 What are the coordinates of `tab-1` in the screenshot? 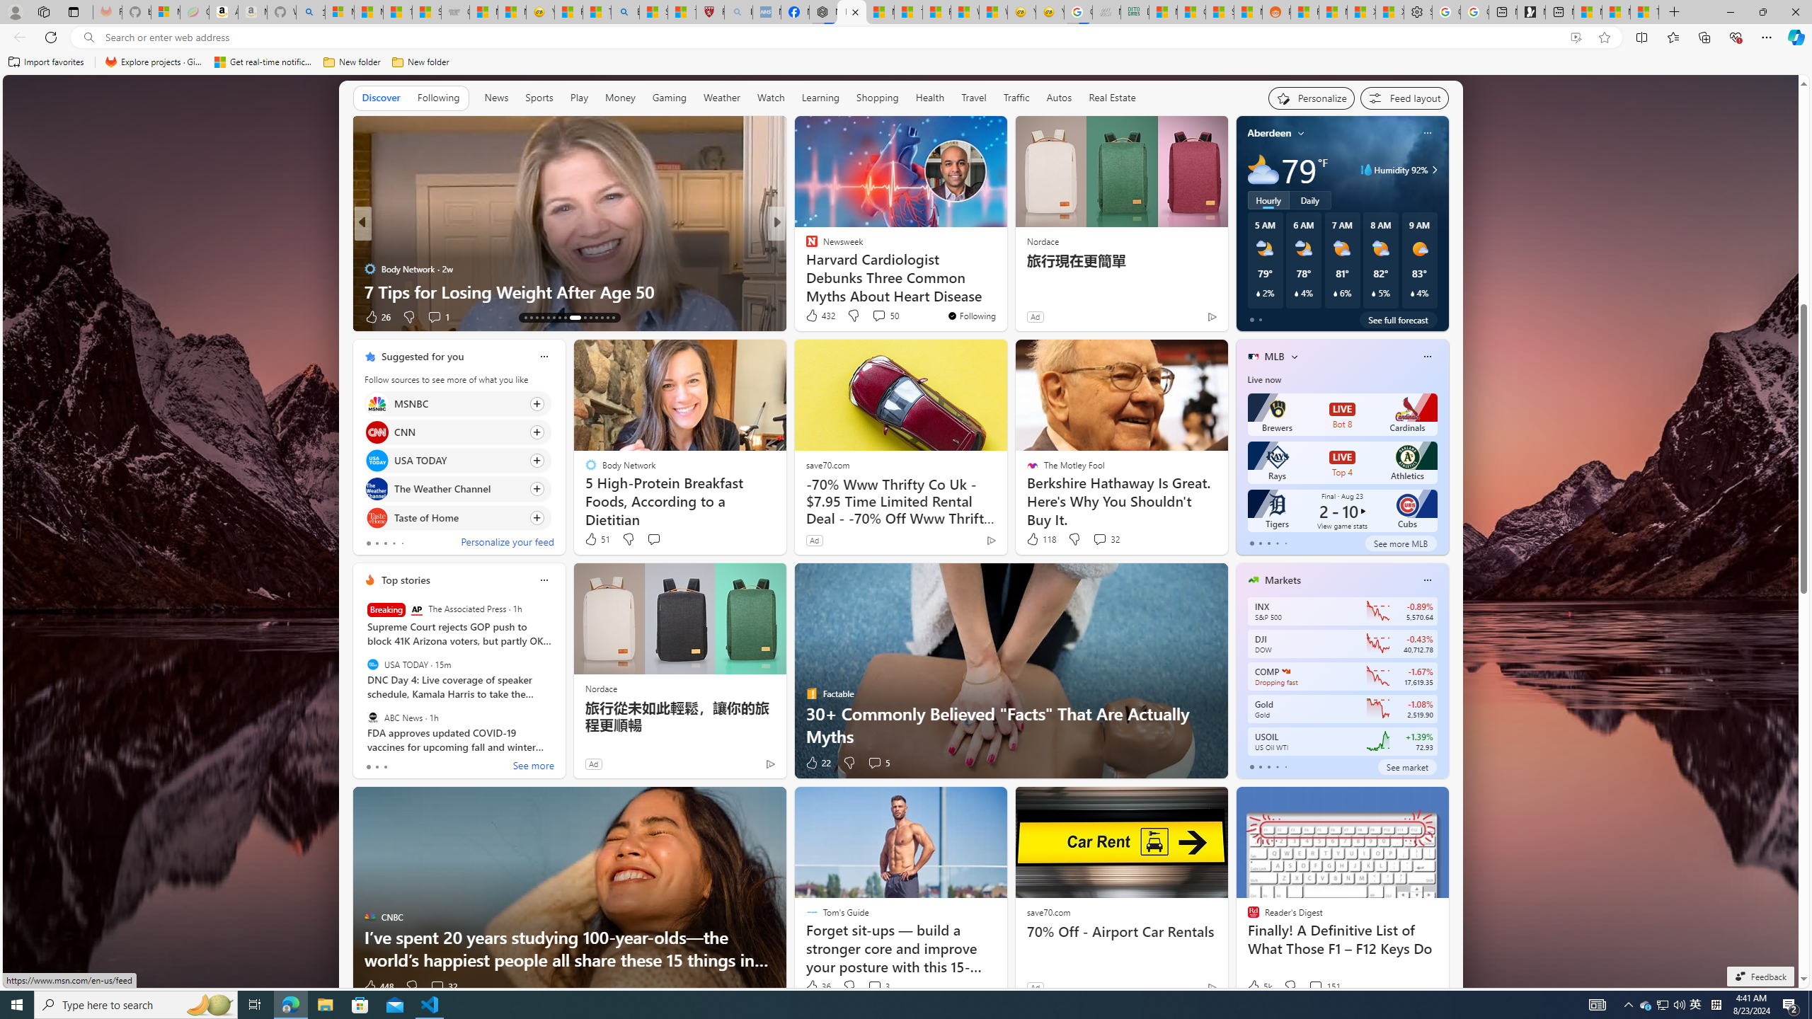 It's located at (1260, 767).